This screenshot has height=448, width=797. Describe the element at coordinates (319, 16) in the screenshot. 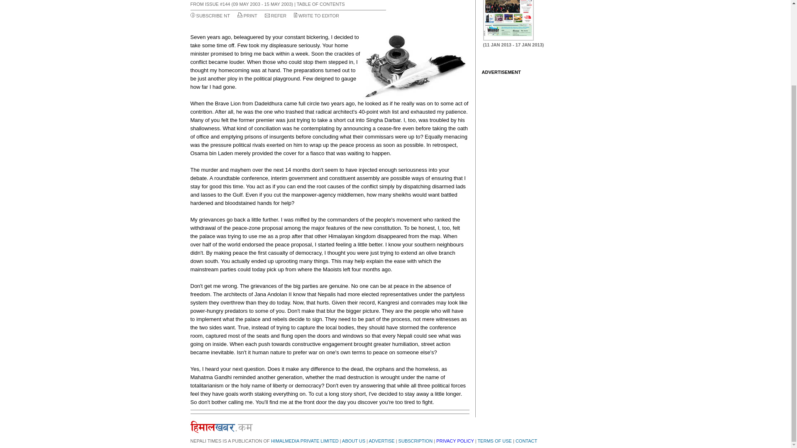

I see `WRITE TO EDITOR` at that location.